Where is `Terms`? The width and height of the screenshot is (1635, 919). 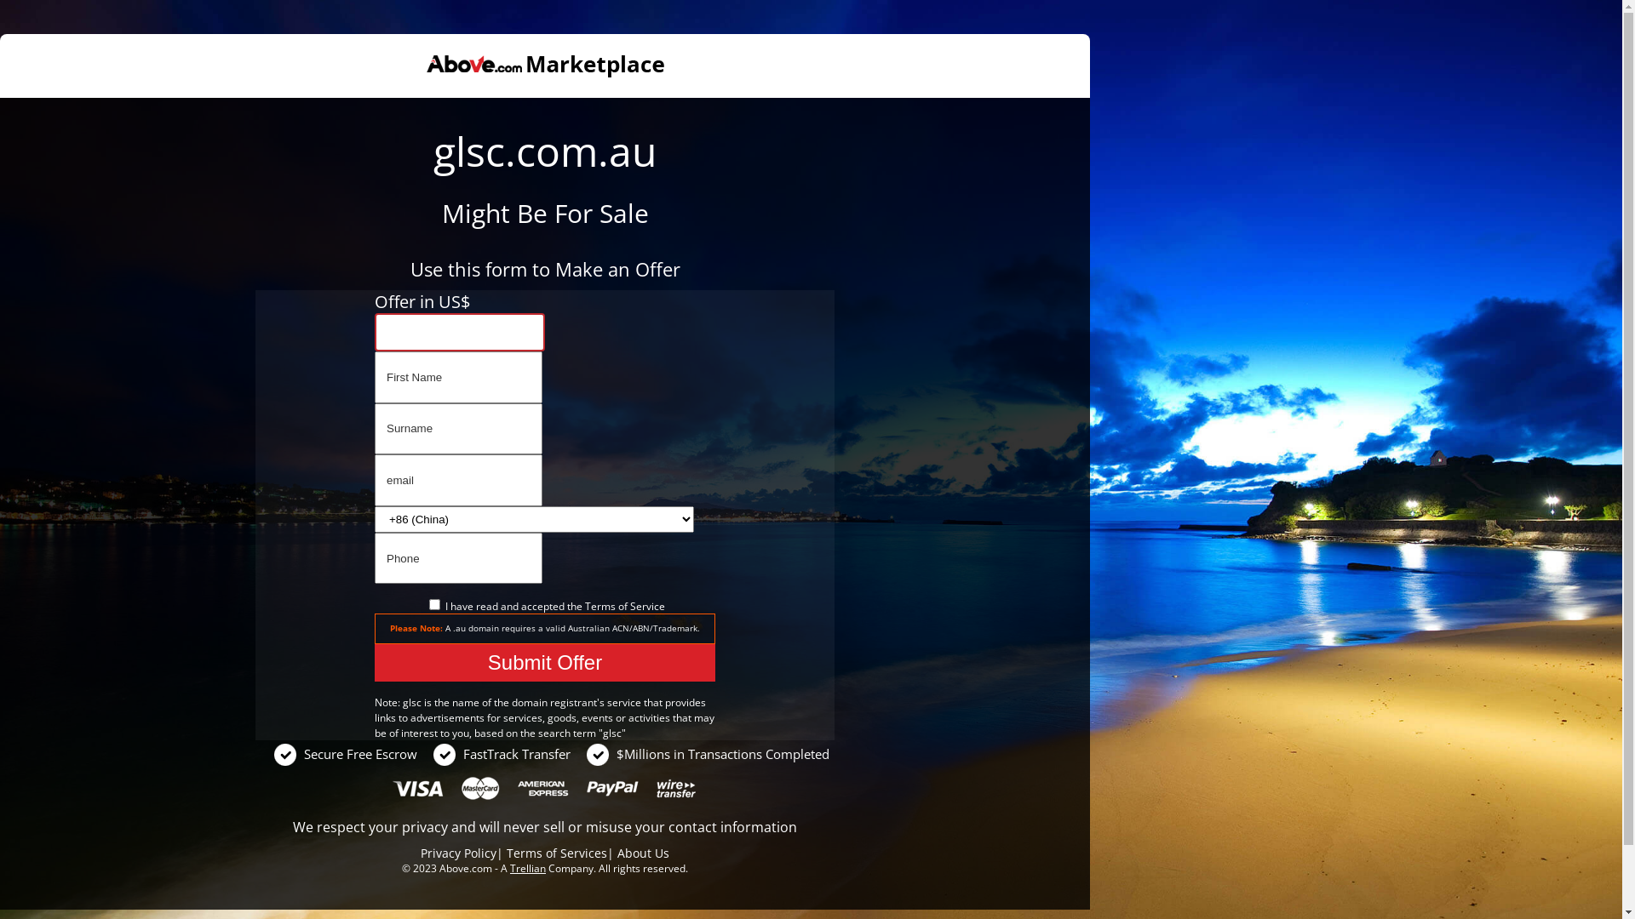
Terms is located at coordinates (599, 606).